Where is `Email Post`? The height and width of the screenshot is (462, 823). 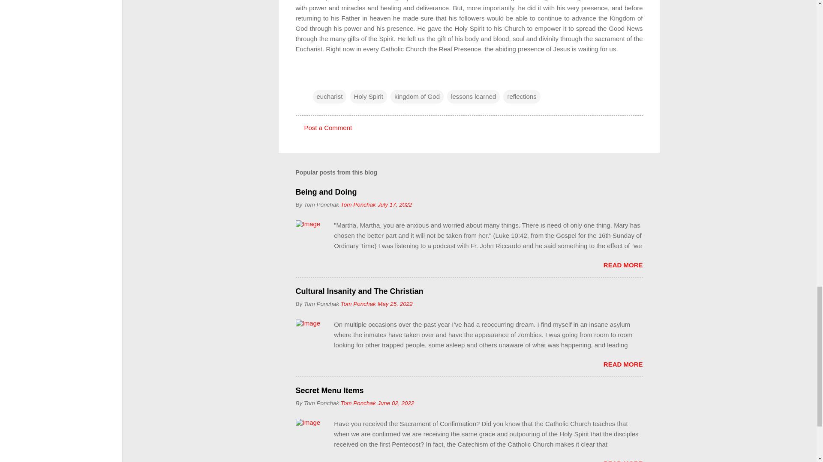 Email Post is located at coordinates (318, 79).